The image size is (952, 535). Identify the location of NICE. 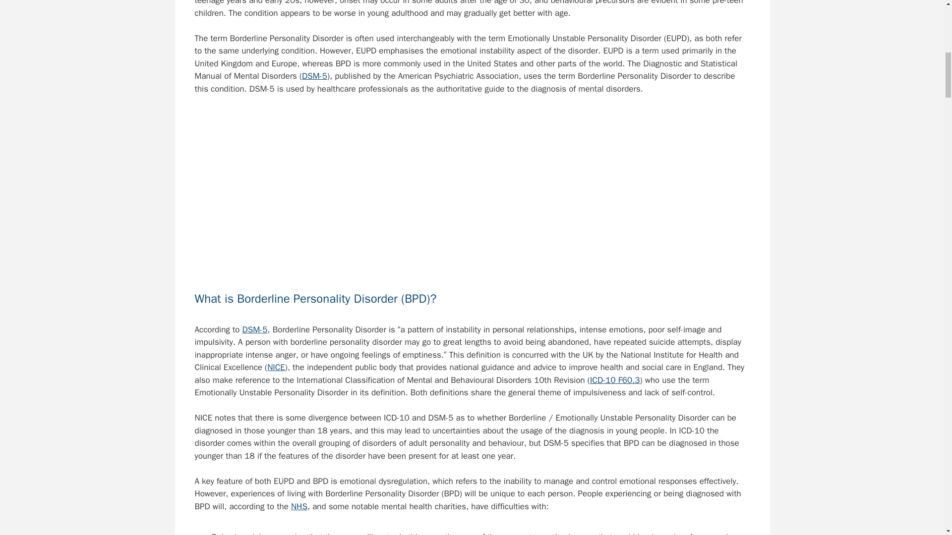
(276, 367).